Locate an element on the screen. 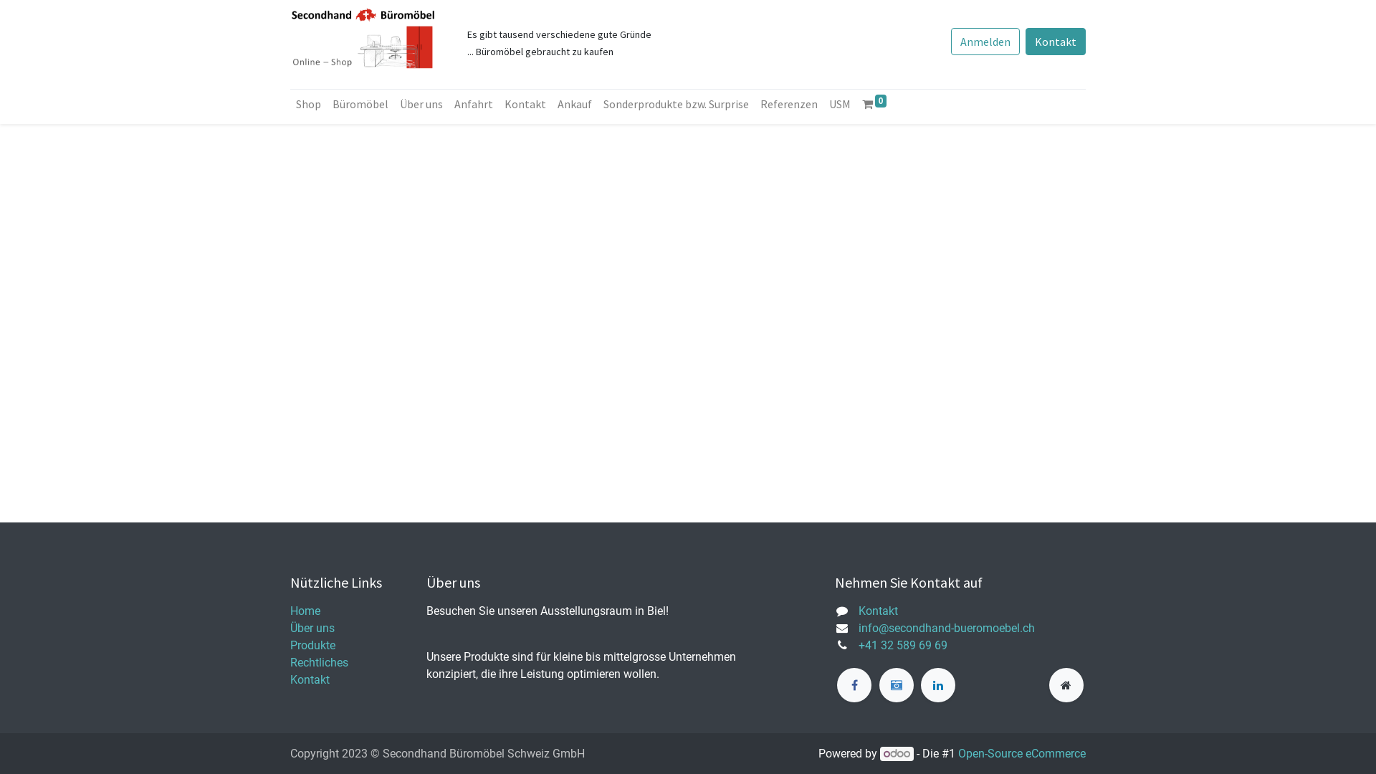 This screenshot has width=1376, height=774. Kontakt is located at coordinates (879, 611).